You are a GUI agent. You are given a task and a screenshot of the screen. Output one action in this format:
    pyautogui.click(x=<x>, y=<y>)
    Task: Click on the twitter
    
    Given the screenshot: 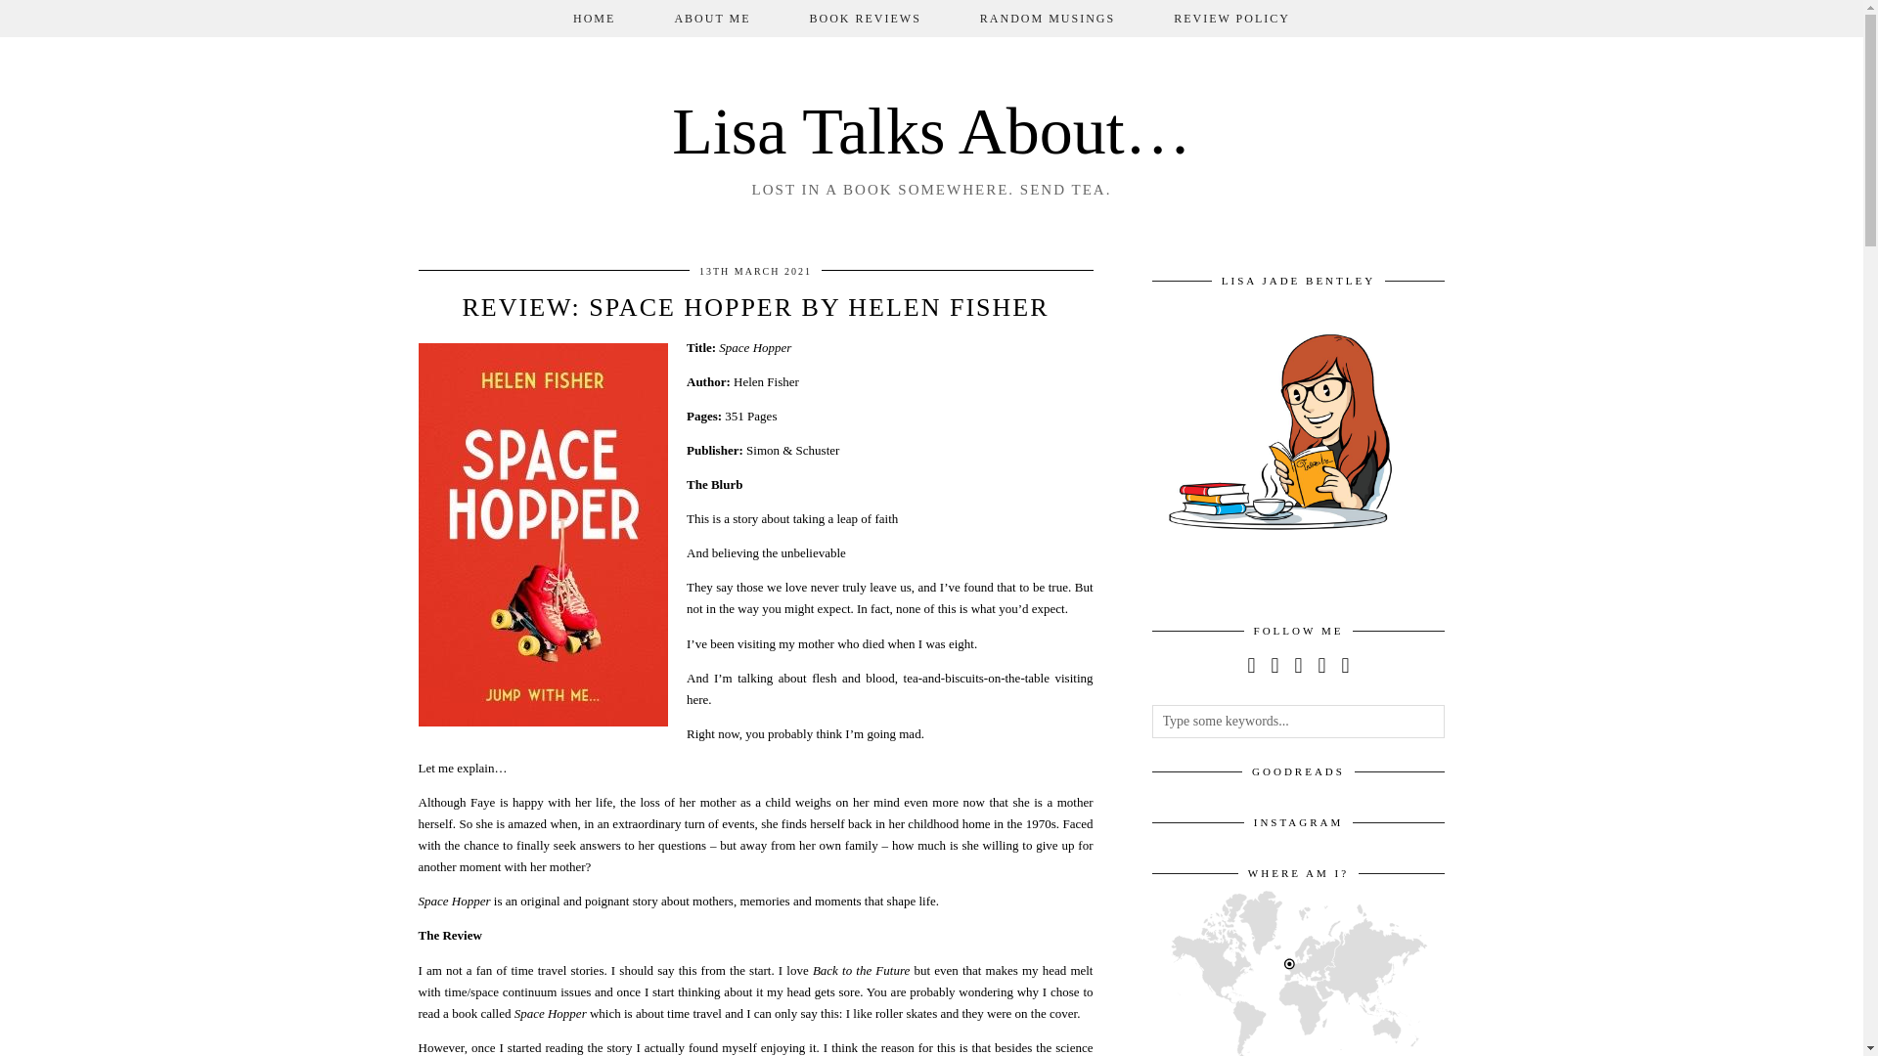 What is the action you would take?
    pyautogui.click(x=1250, y=665)
    